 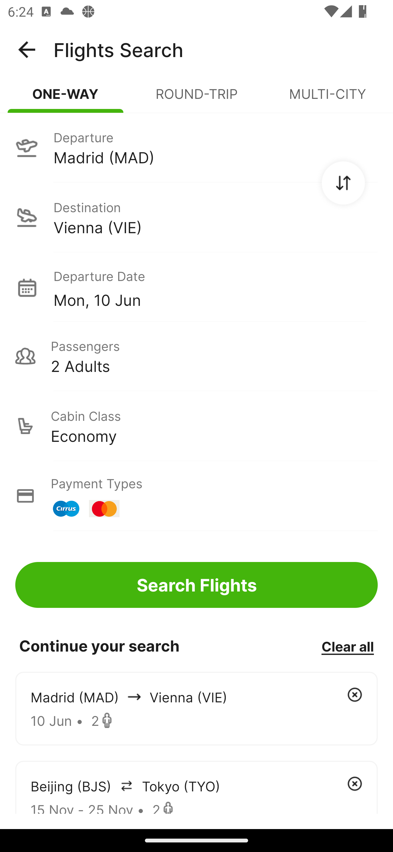 I want to click on Clear all, so click(x=347, y=646).